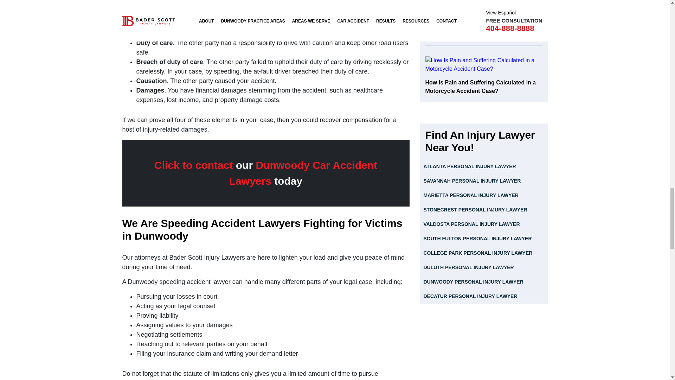 This screenshot has height=380, width=675. Describe the element at coordinates (303, 173) in the screenshot. I see `Dunwoody Car Accident Lawyers` at that location.